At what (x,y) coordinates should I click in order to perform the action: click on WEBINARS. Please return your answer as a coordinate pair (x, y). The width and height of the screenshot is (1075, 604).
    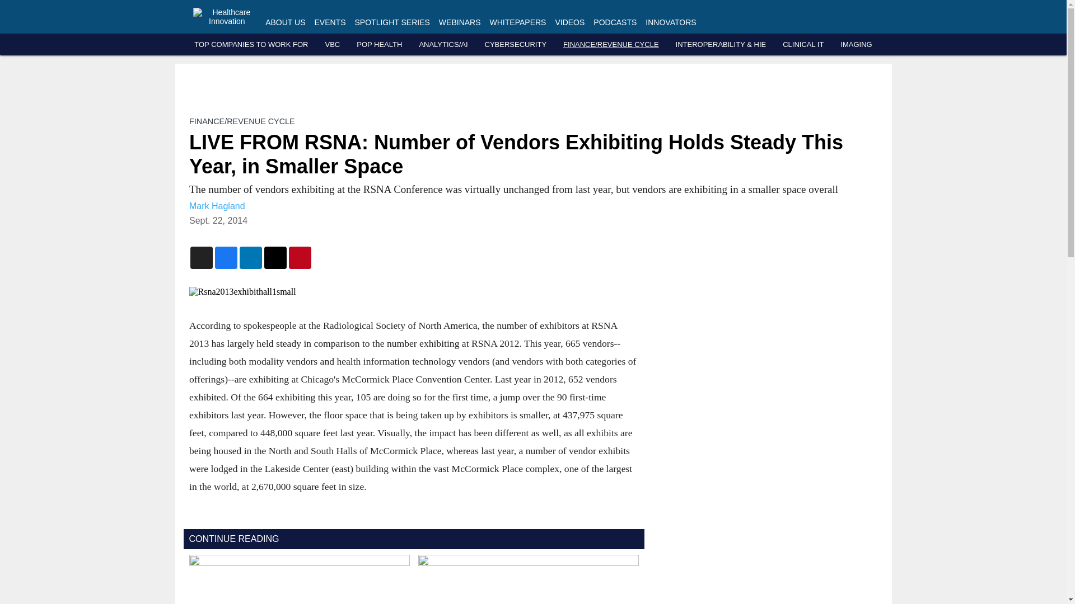
    Looking at the image, I should click on (459, 22).